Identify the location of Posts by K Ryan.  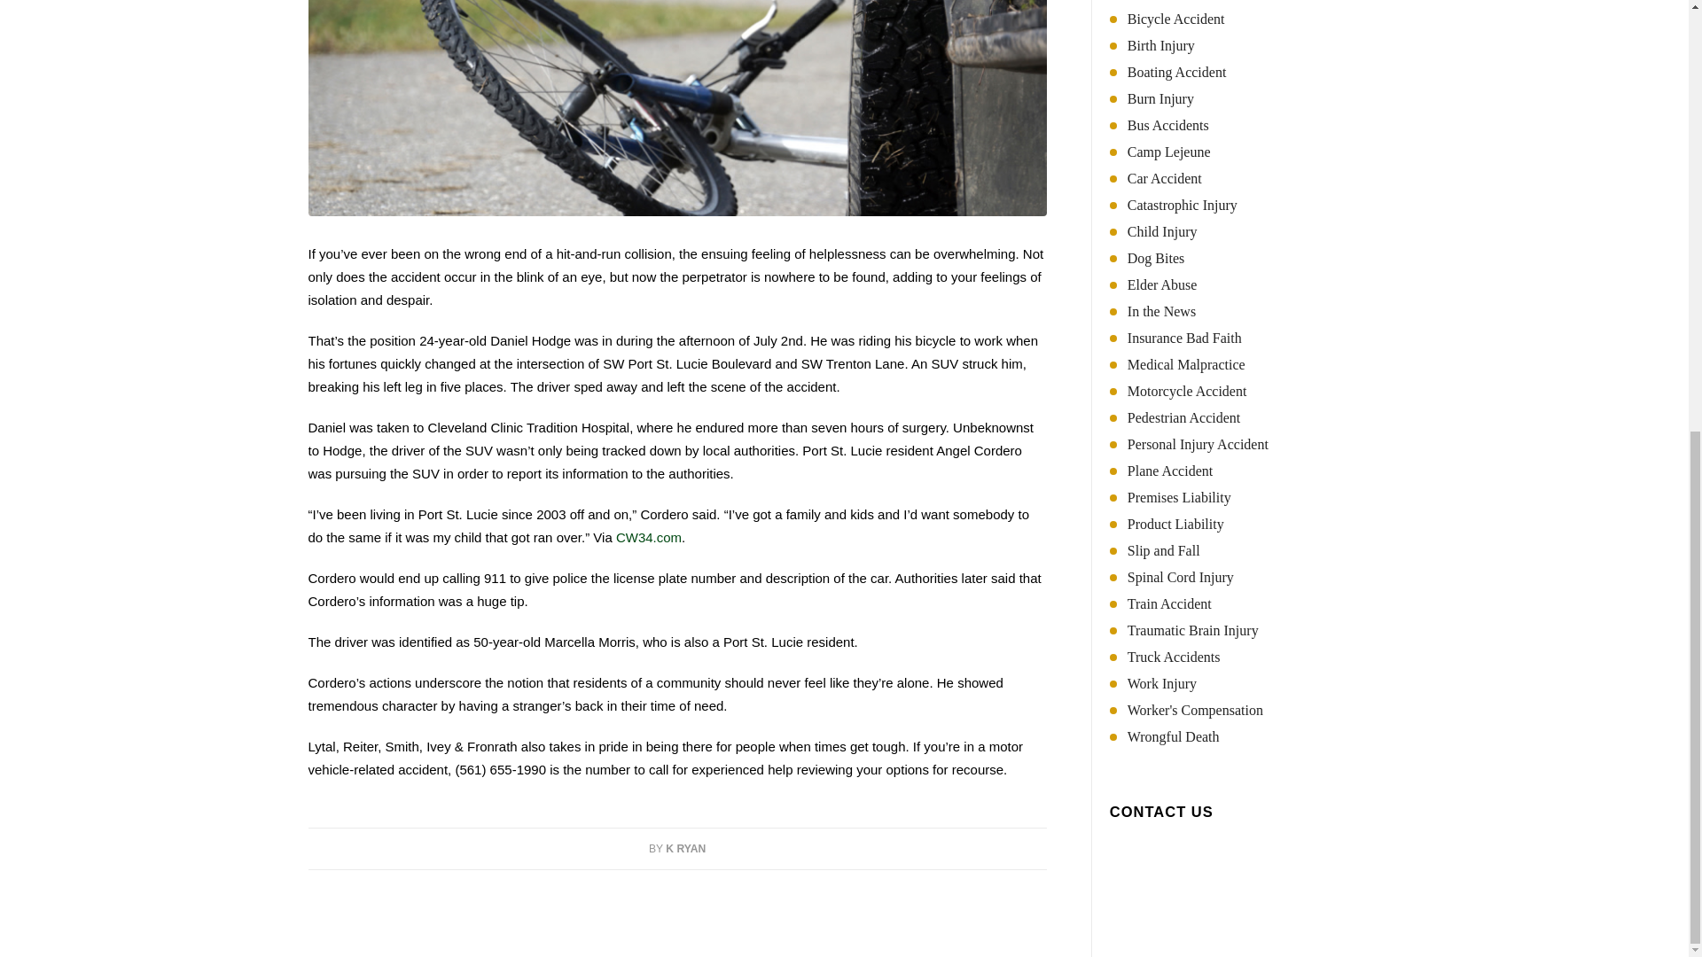
(685, 849).